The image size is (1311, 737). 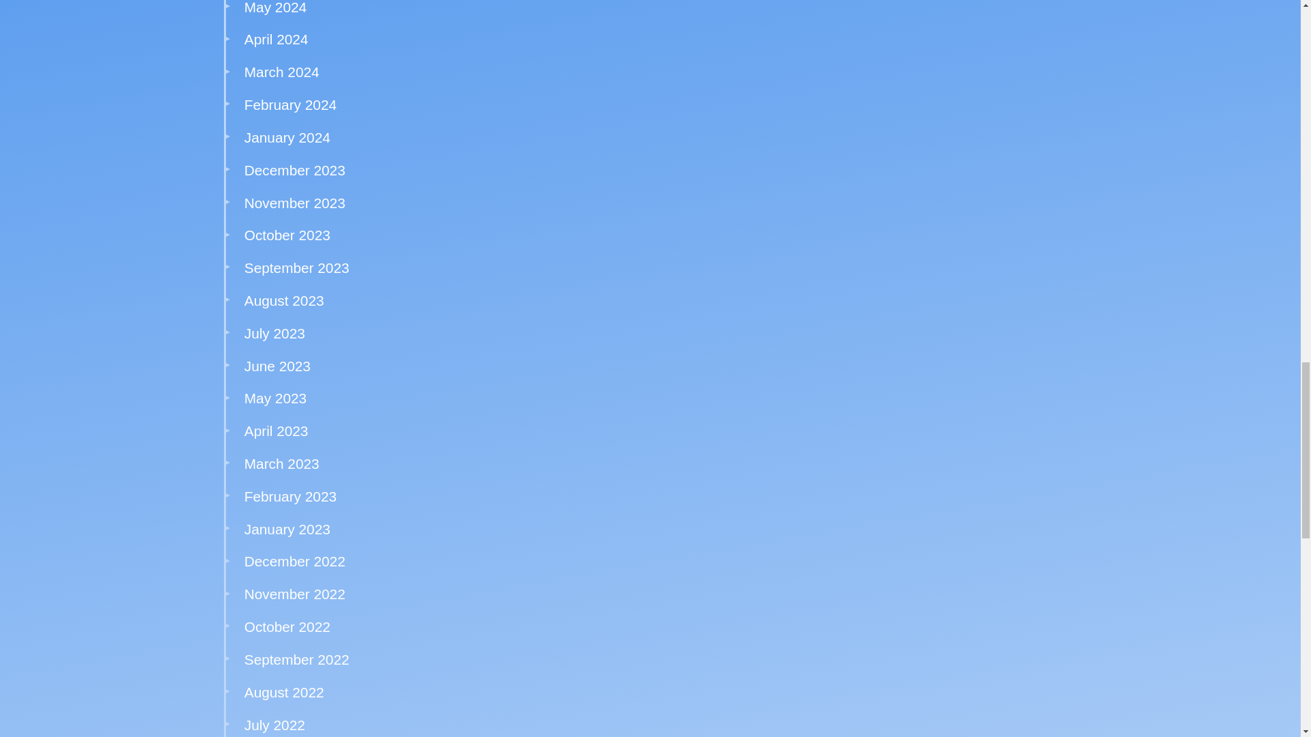 I want to click on October 2022, so click(x=287, y=626).